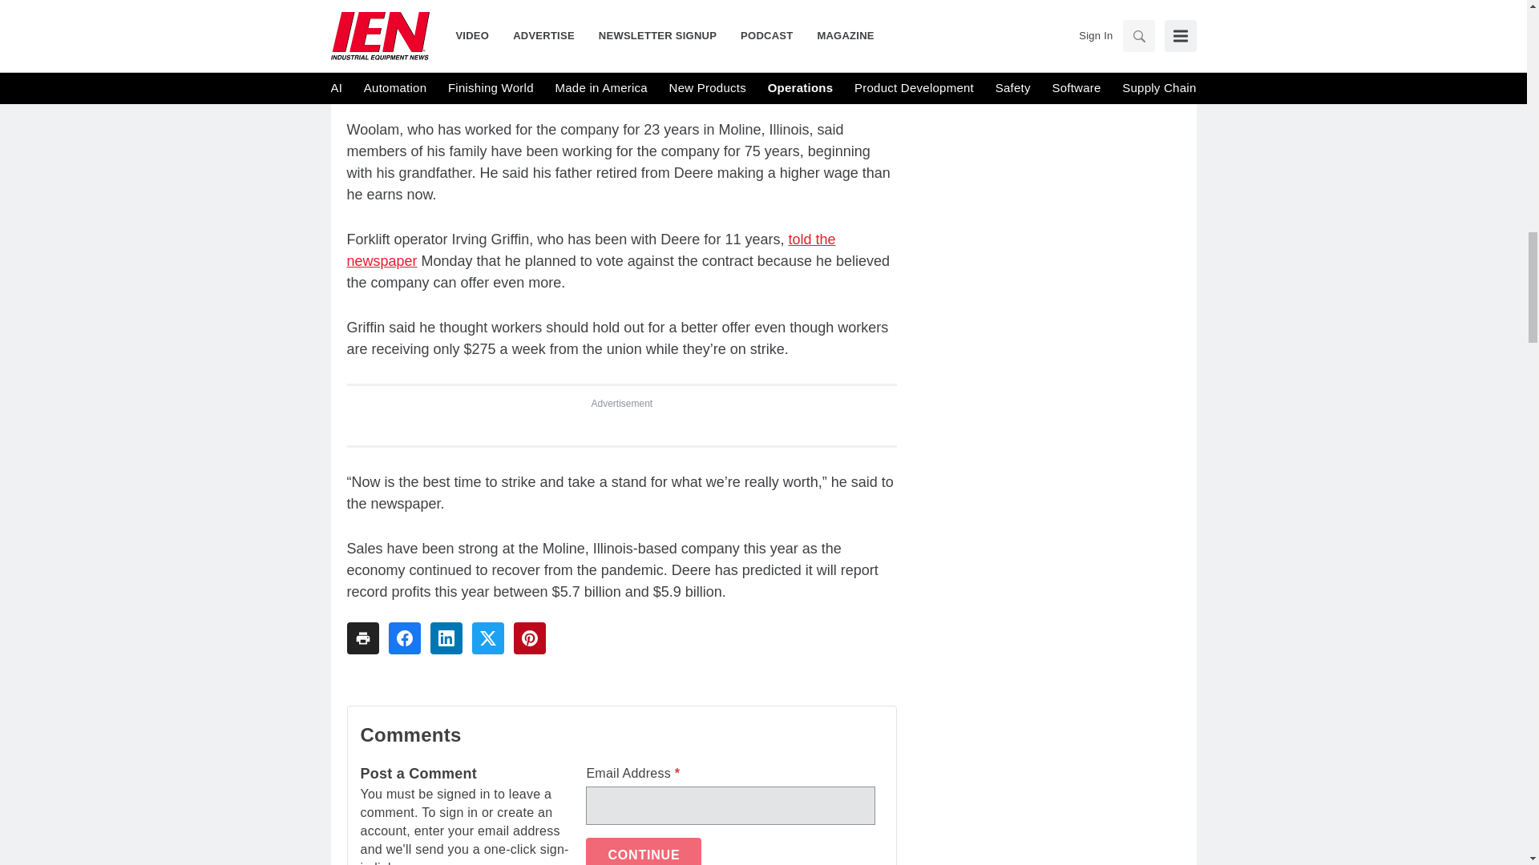  What do you see at coordinates (528, 638) in the screenshot?
I see `Share To pinterest` at bounding box center [528, 638].